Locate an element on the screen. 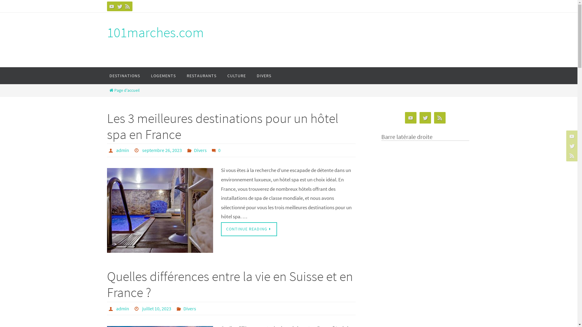  0 is located at coordinates (216, 150).